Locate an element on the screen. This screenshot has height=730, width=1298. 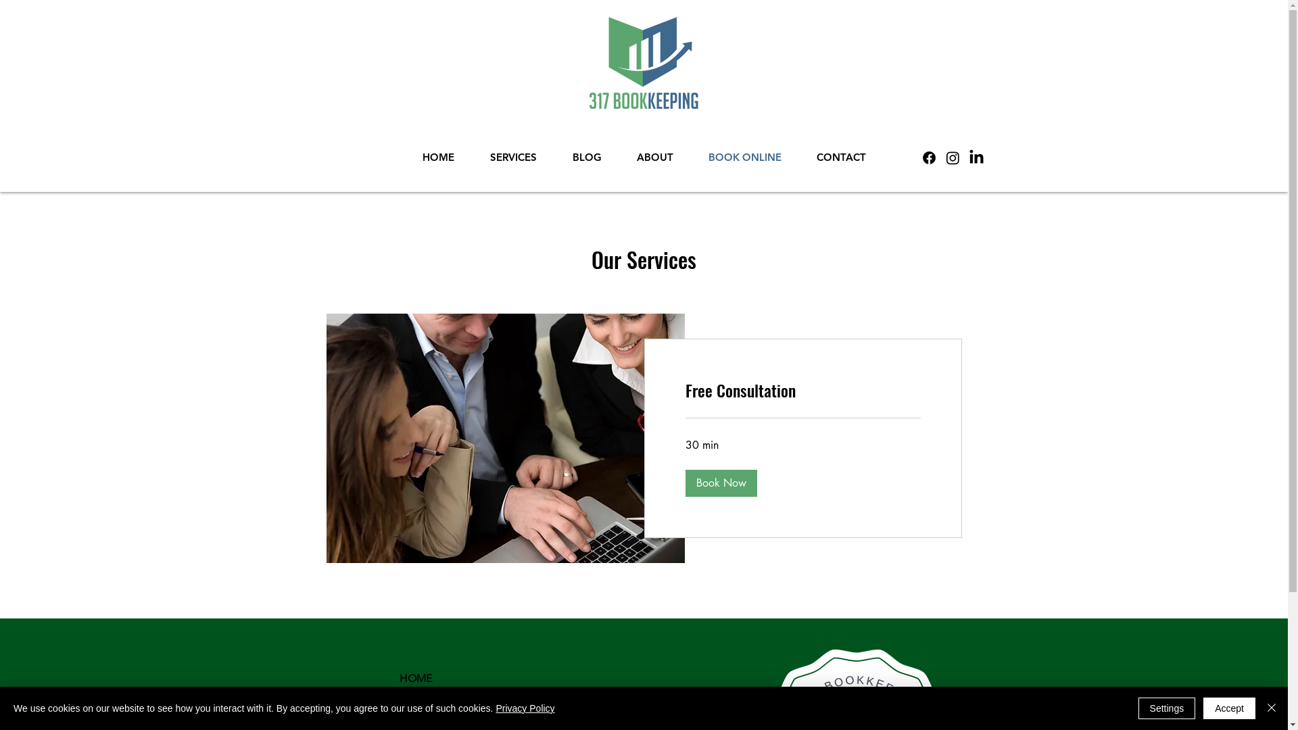
HOME is located at coordinates (446, 679).